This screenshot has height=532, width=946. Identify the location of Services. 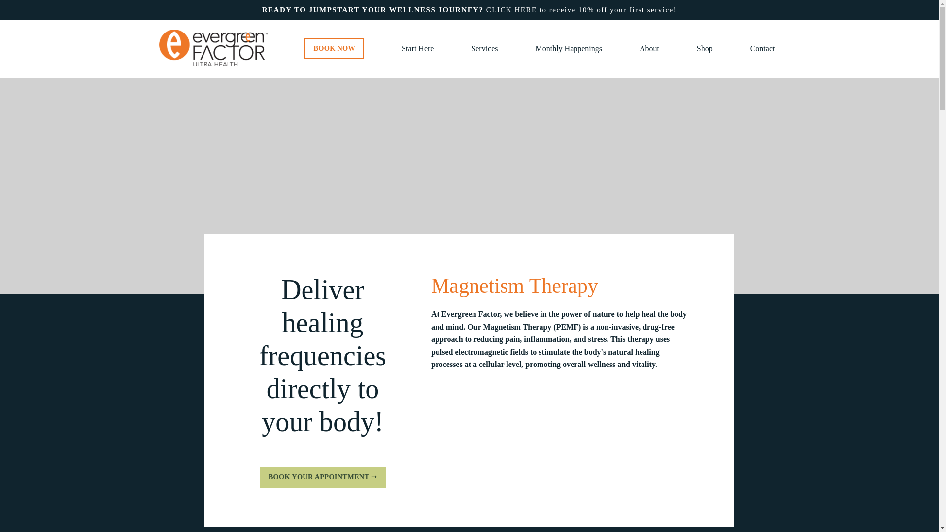
(484, 49).